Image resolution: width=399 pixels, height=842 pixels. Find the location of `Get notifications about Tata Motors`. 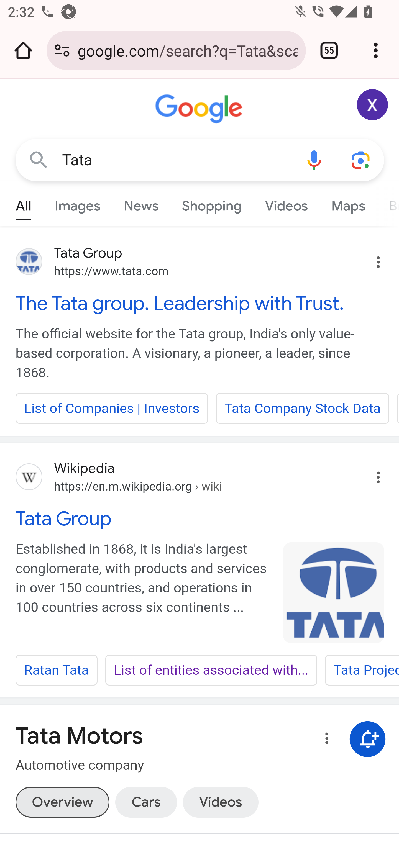

Get notifications about Tata Motors is located at coordinates (368, 739).